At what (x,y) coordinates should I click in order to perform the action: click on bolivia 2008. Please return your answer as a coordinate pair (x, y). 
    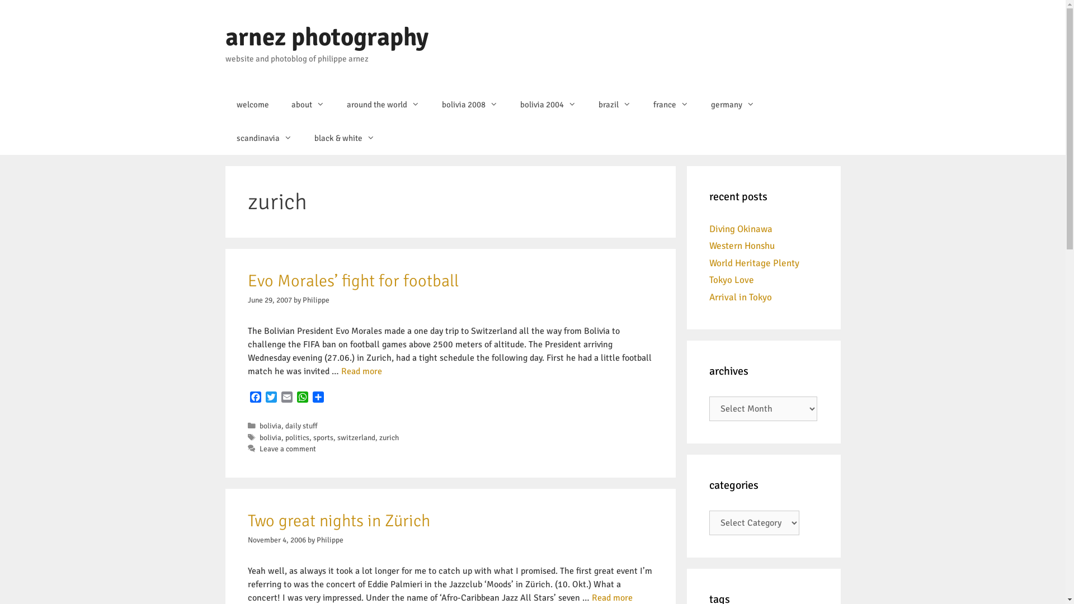
    Looking at the image, I should click on (470, 104).